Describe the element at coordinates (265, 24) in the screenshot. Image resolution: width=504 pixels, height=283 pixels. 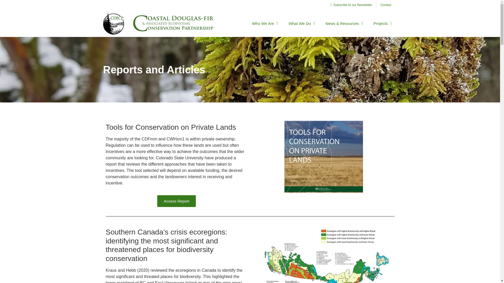
I see `Who We Are` at that location.